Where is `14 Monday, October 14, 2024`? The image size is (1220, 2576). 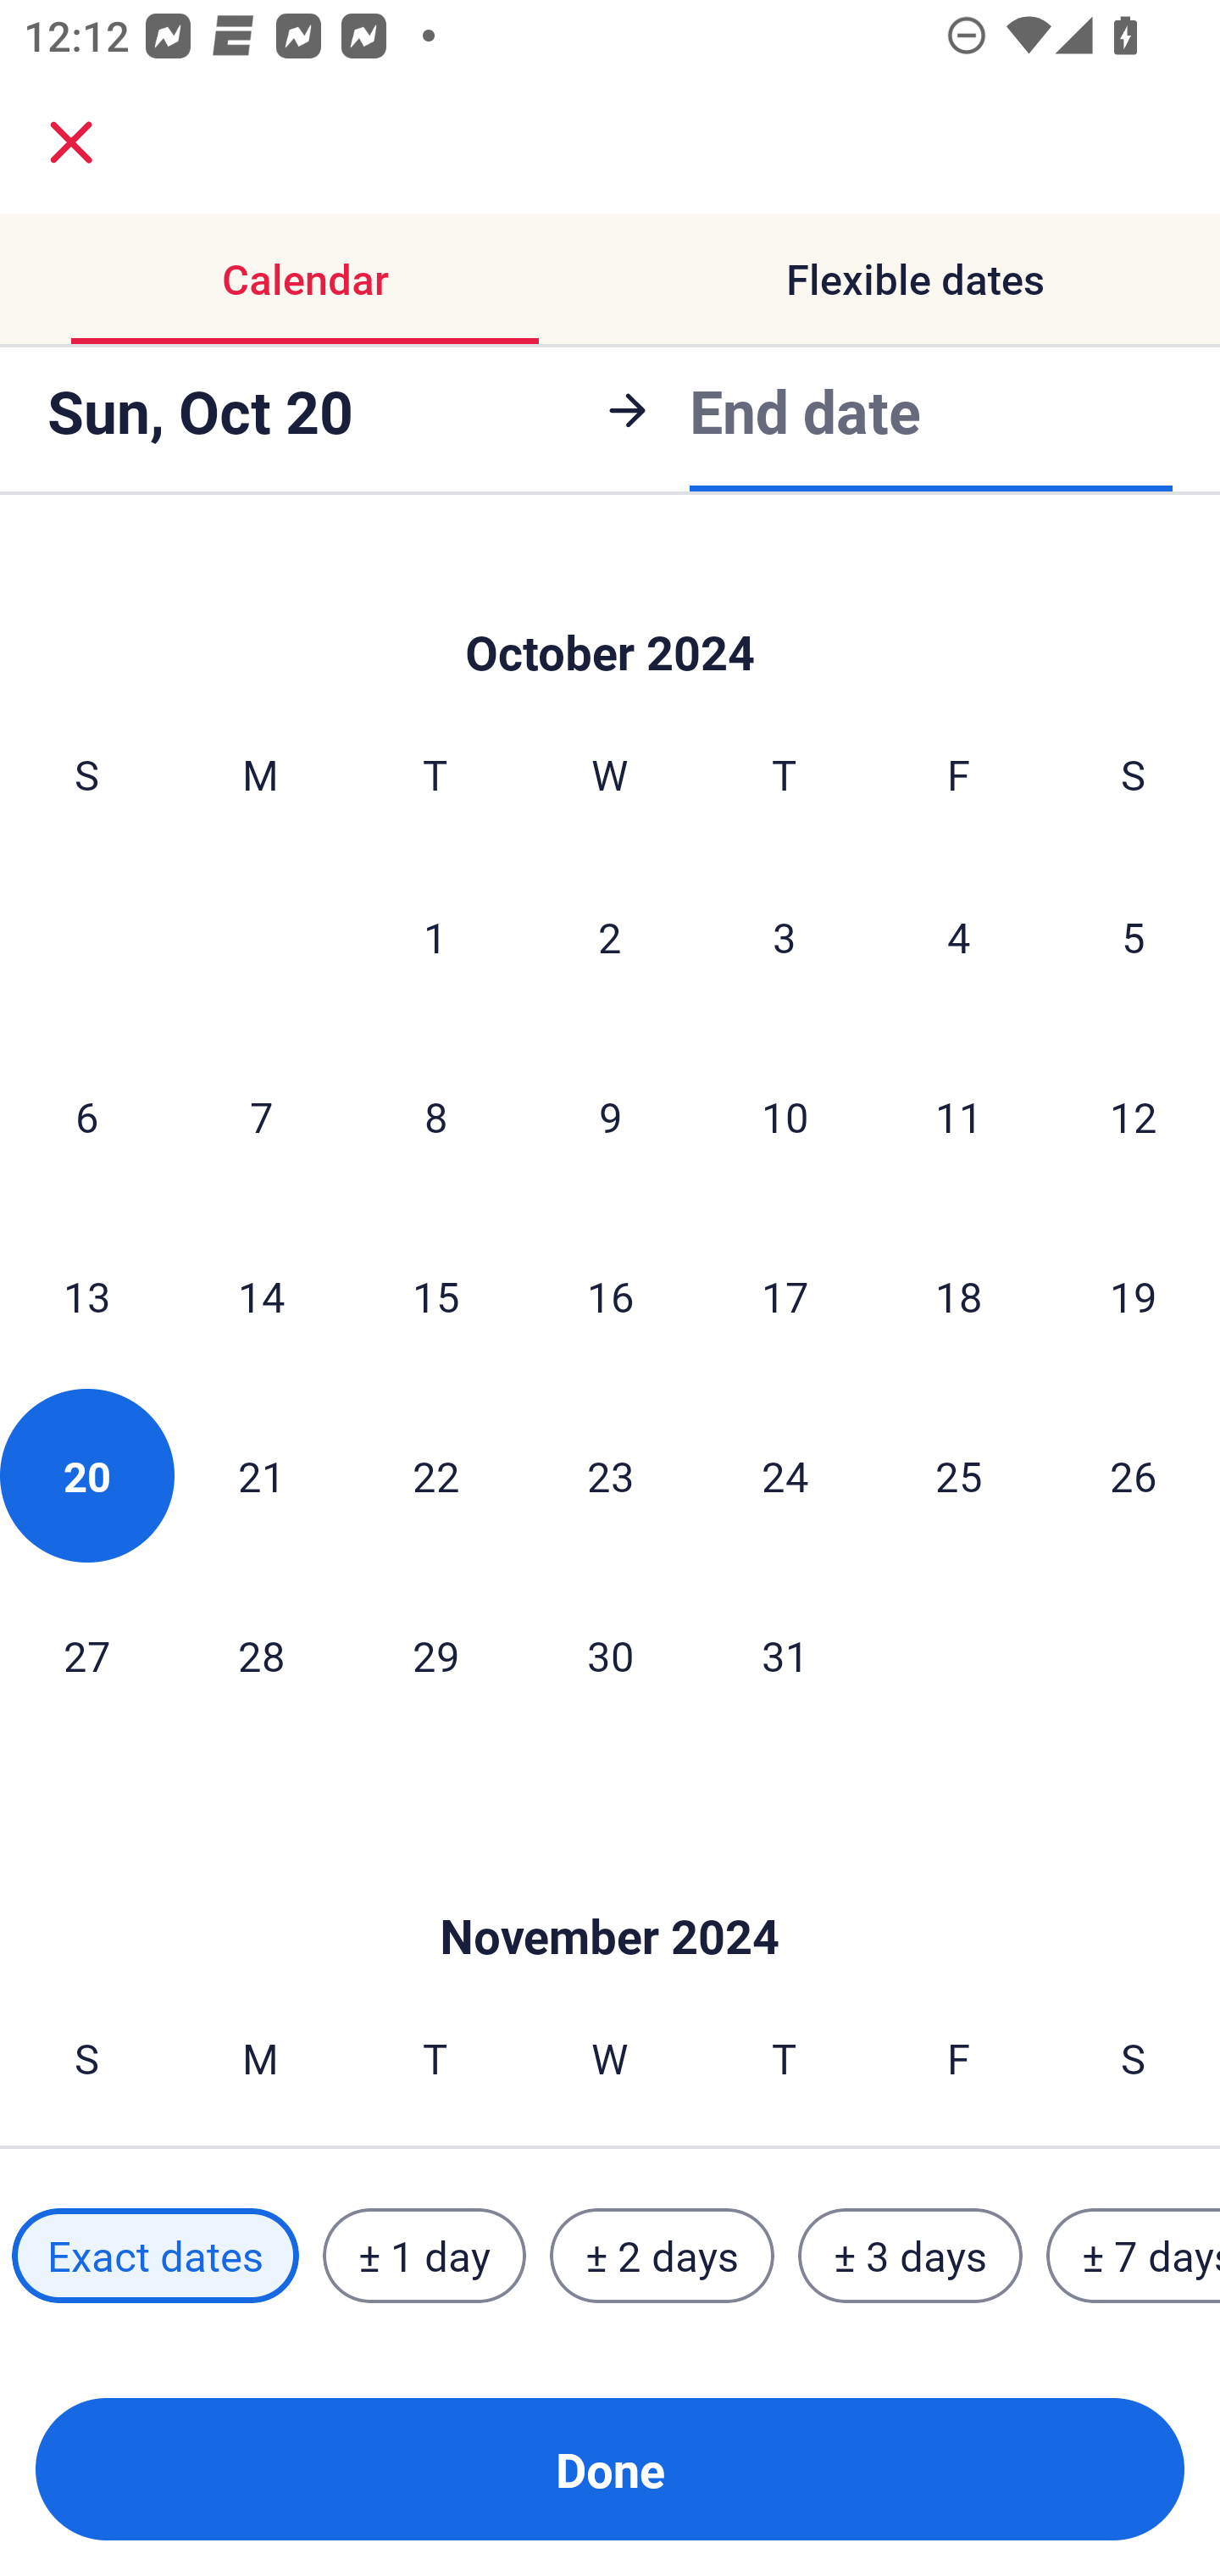 14 Monday, October 14, 2024 is located at coordinates (261, 1295).